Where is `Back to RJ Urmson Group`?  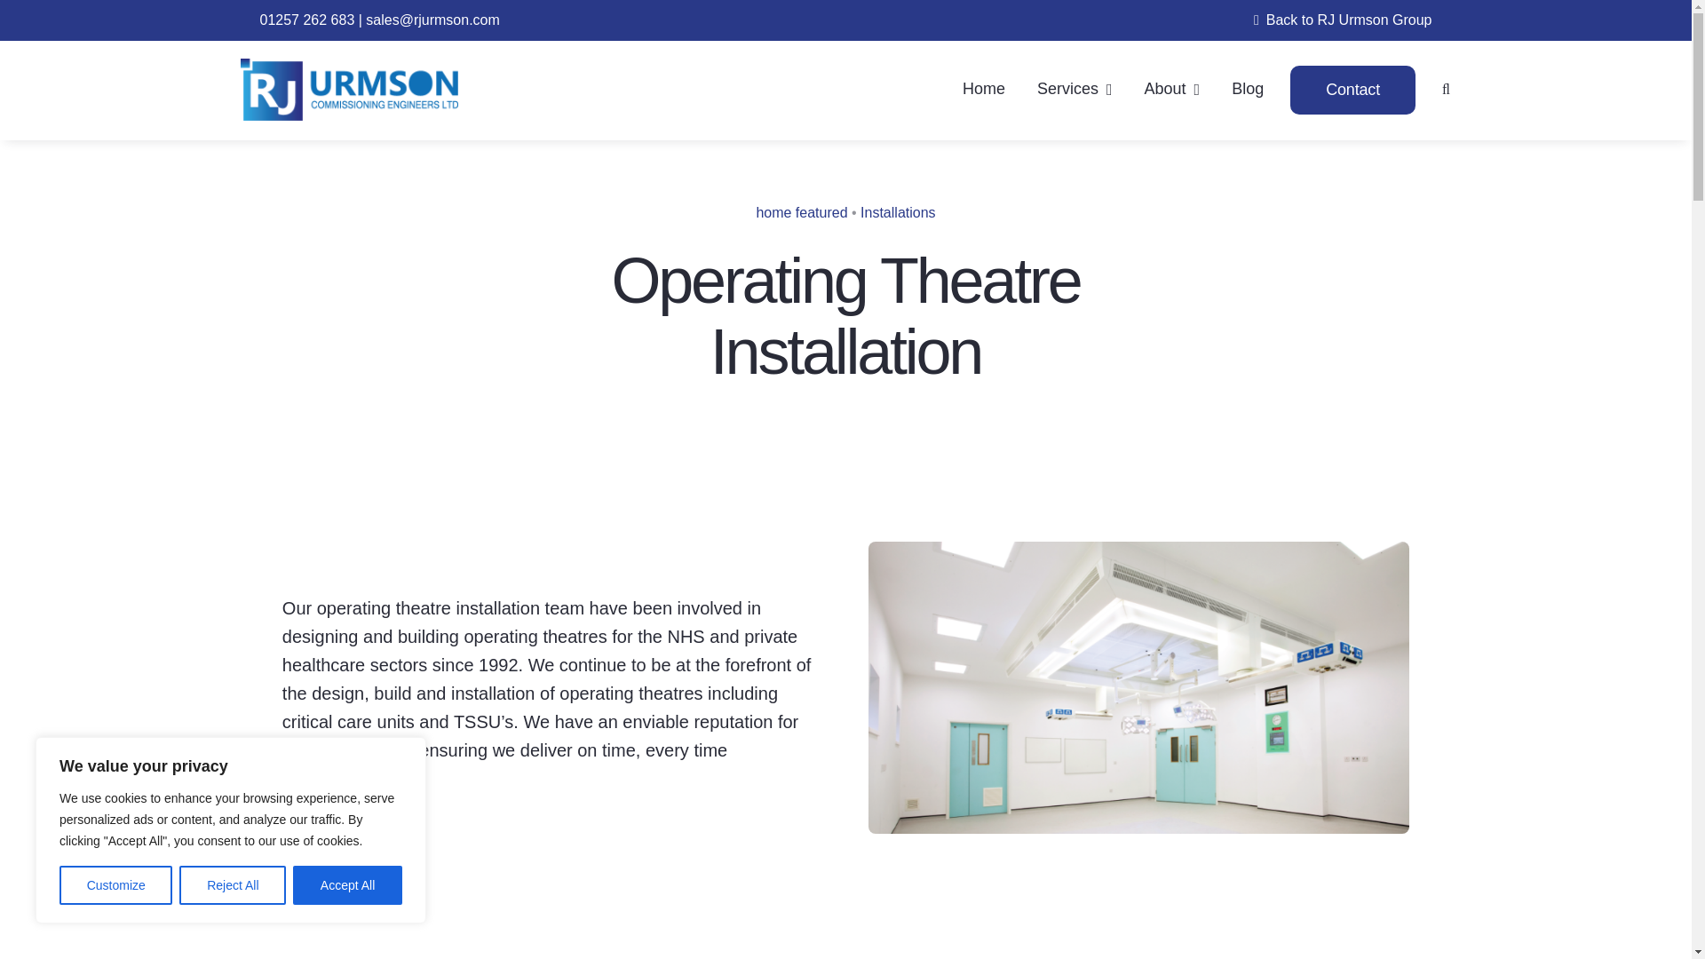
Back to RJ Urmson Group is located at coordinates (1339, 20).